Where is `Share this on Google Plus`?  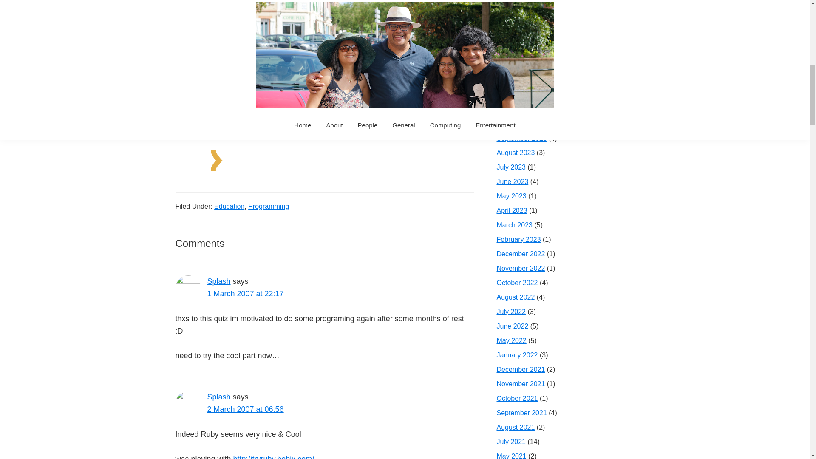 Share this on Google Plus is located at coordinates (387, 156).